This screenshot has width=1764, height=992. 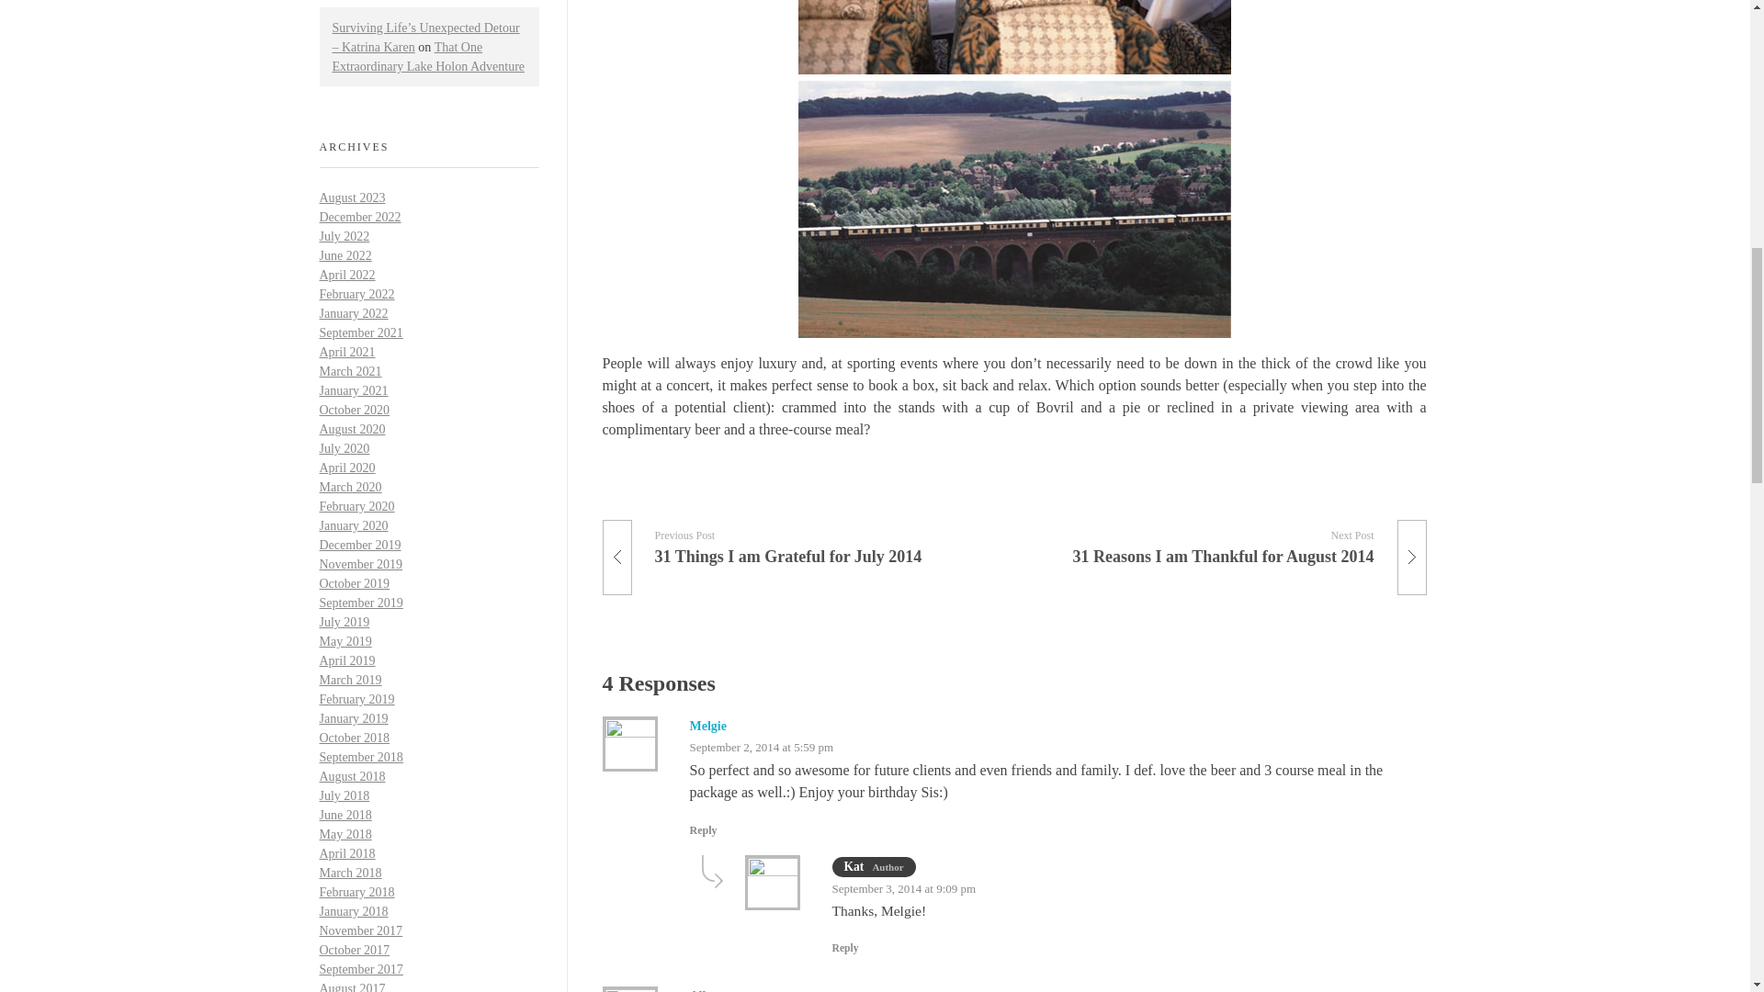 What do you see at coordinates (702, 830) in the screenshot?
I see `September 2, 2014 at 5:59 pm` at bounding box center [702, 830].